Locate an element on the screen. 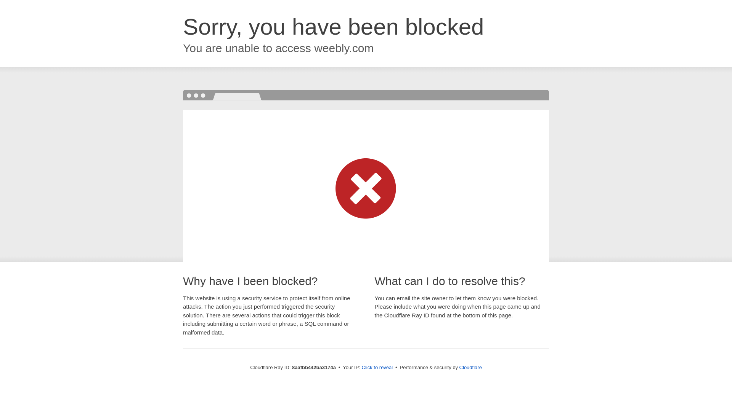 This screenshot has height=411, width=732. Cloudflare is located at coordinates (470, 367).